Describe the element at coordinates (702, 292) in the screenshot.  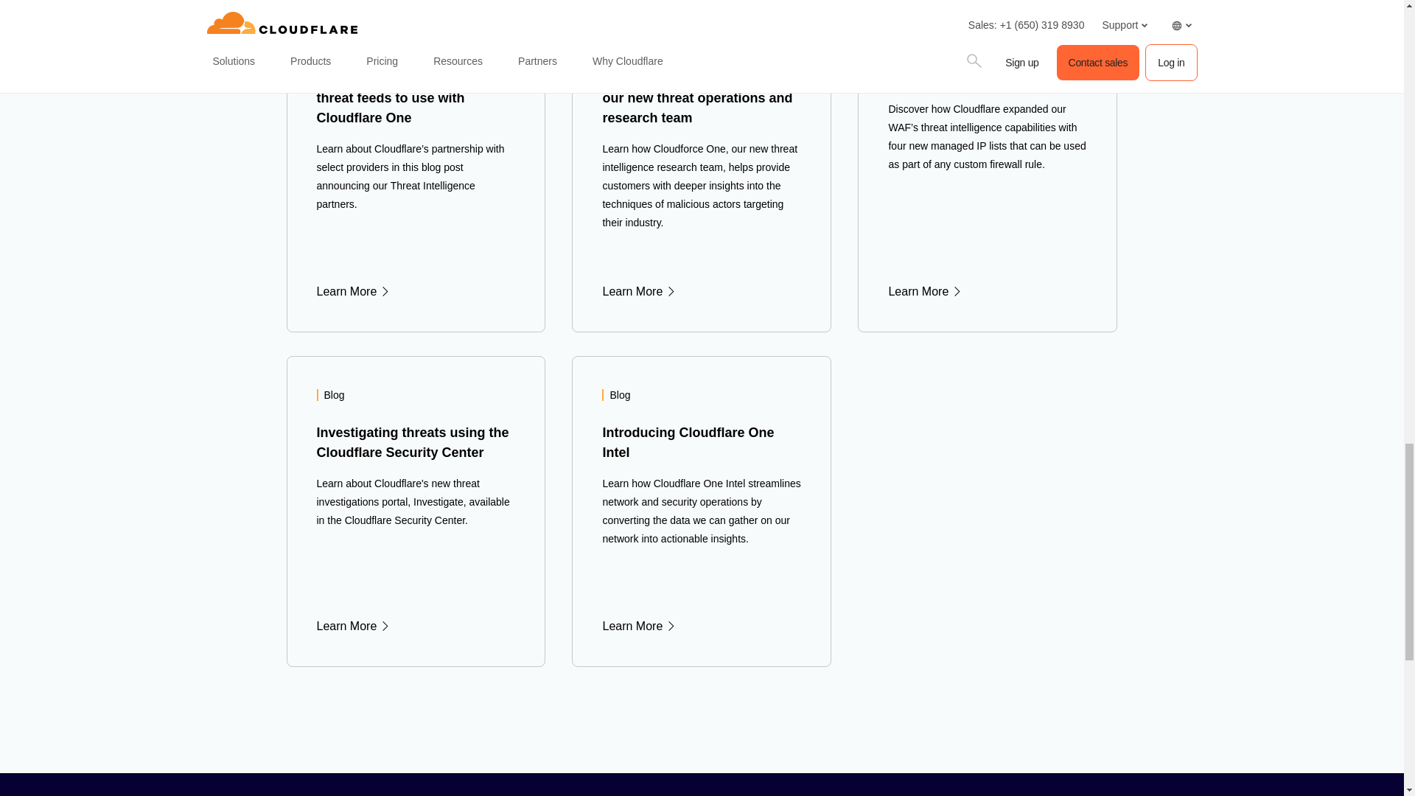
I see `Learn More` at that location.